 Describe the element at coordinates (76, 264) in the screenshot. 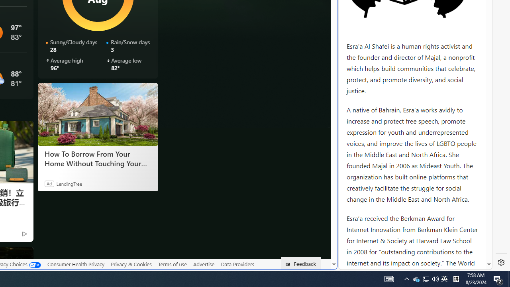

I see `Consumer Health Privacy` at that location.